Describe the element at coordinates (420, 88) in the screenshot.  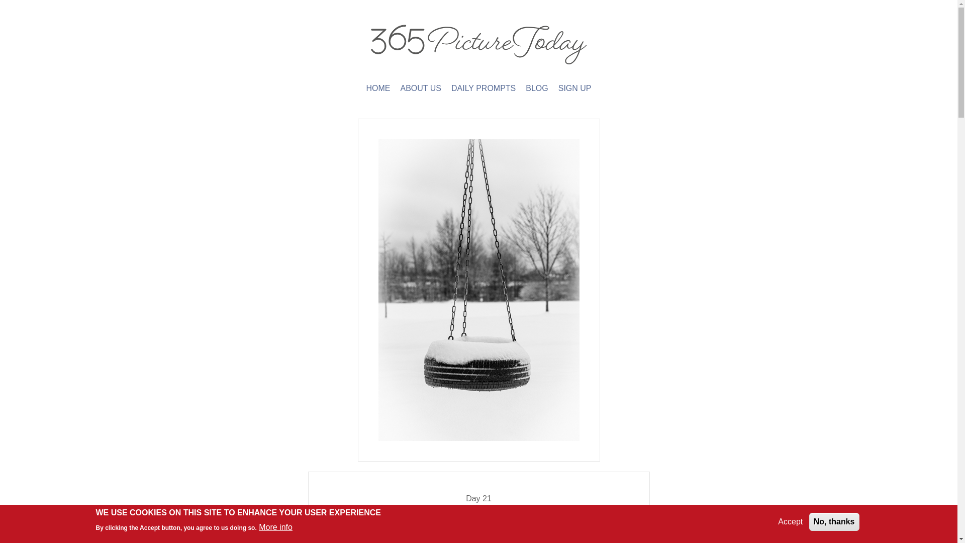
I see `ABOUT US` at that location.